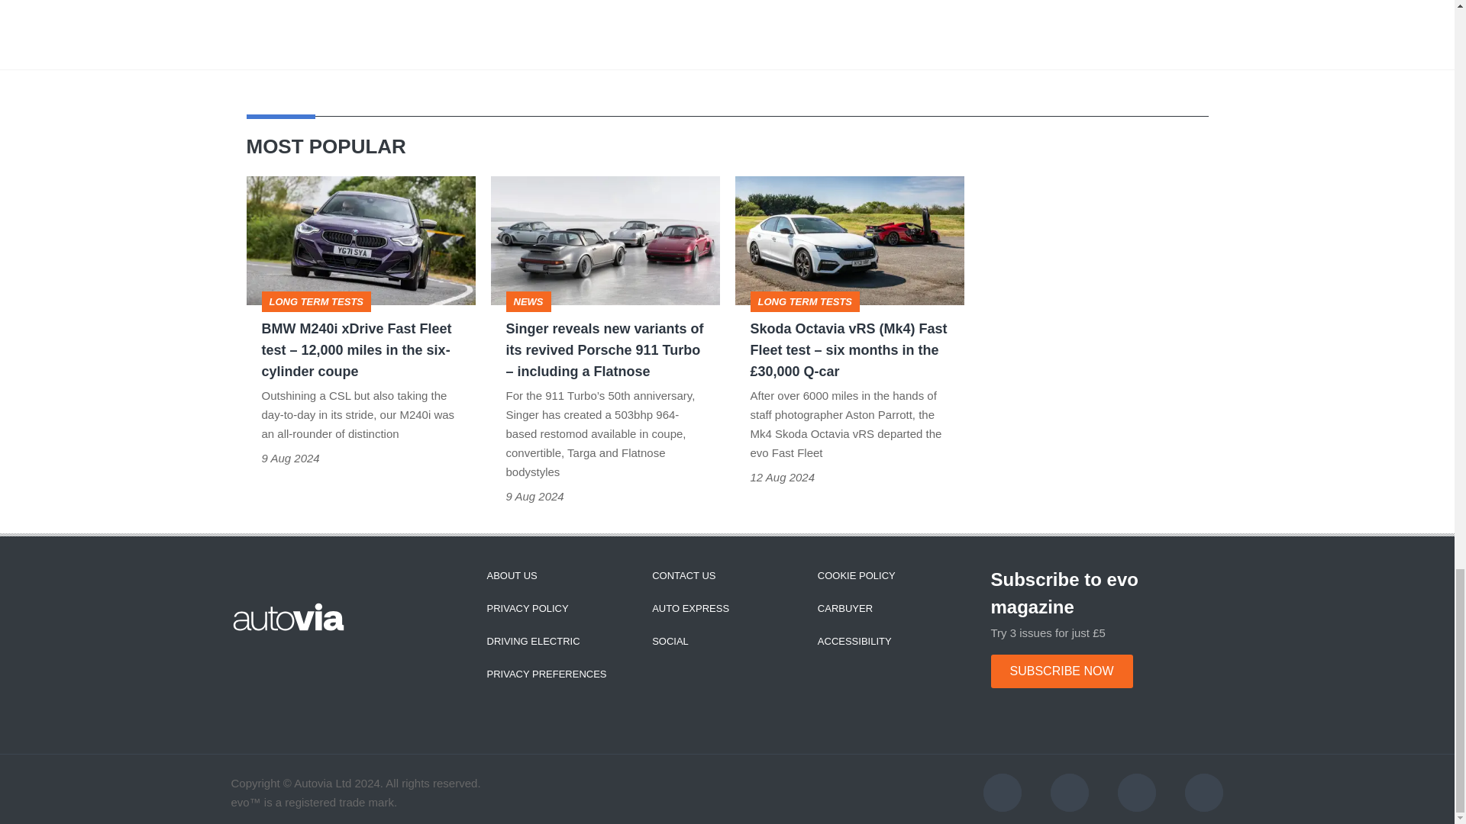 The height and width of the screenshot is (824, 1466). I want to click on ABOUT US, so click(512, 575).